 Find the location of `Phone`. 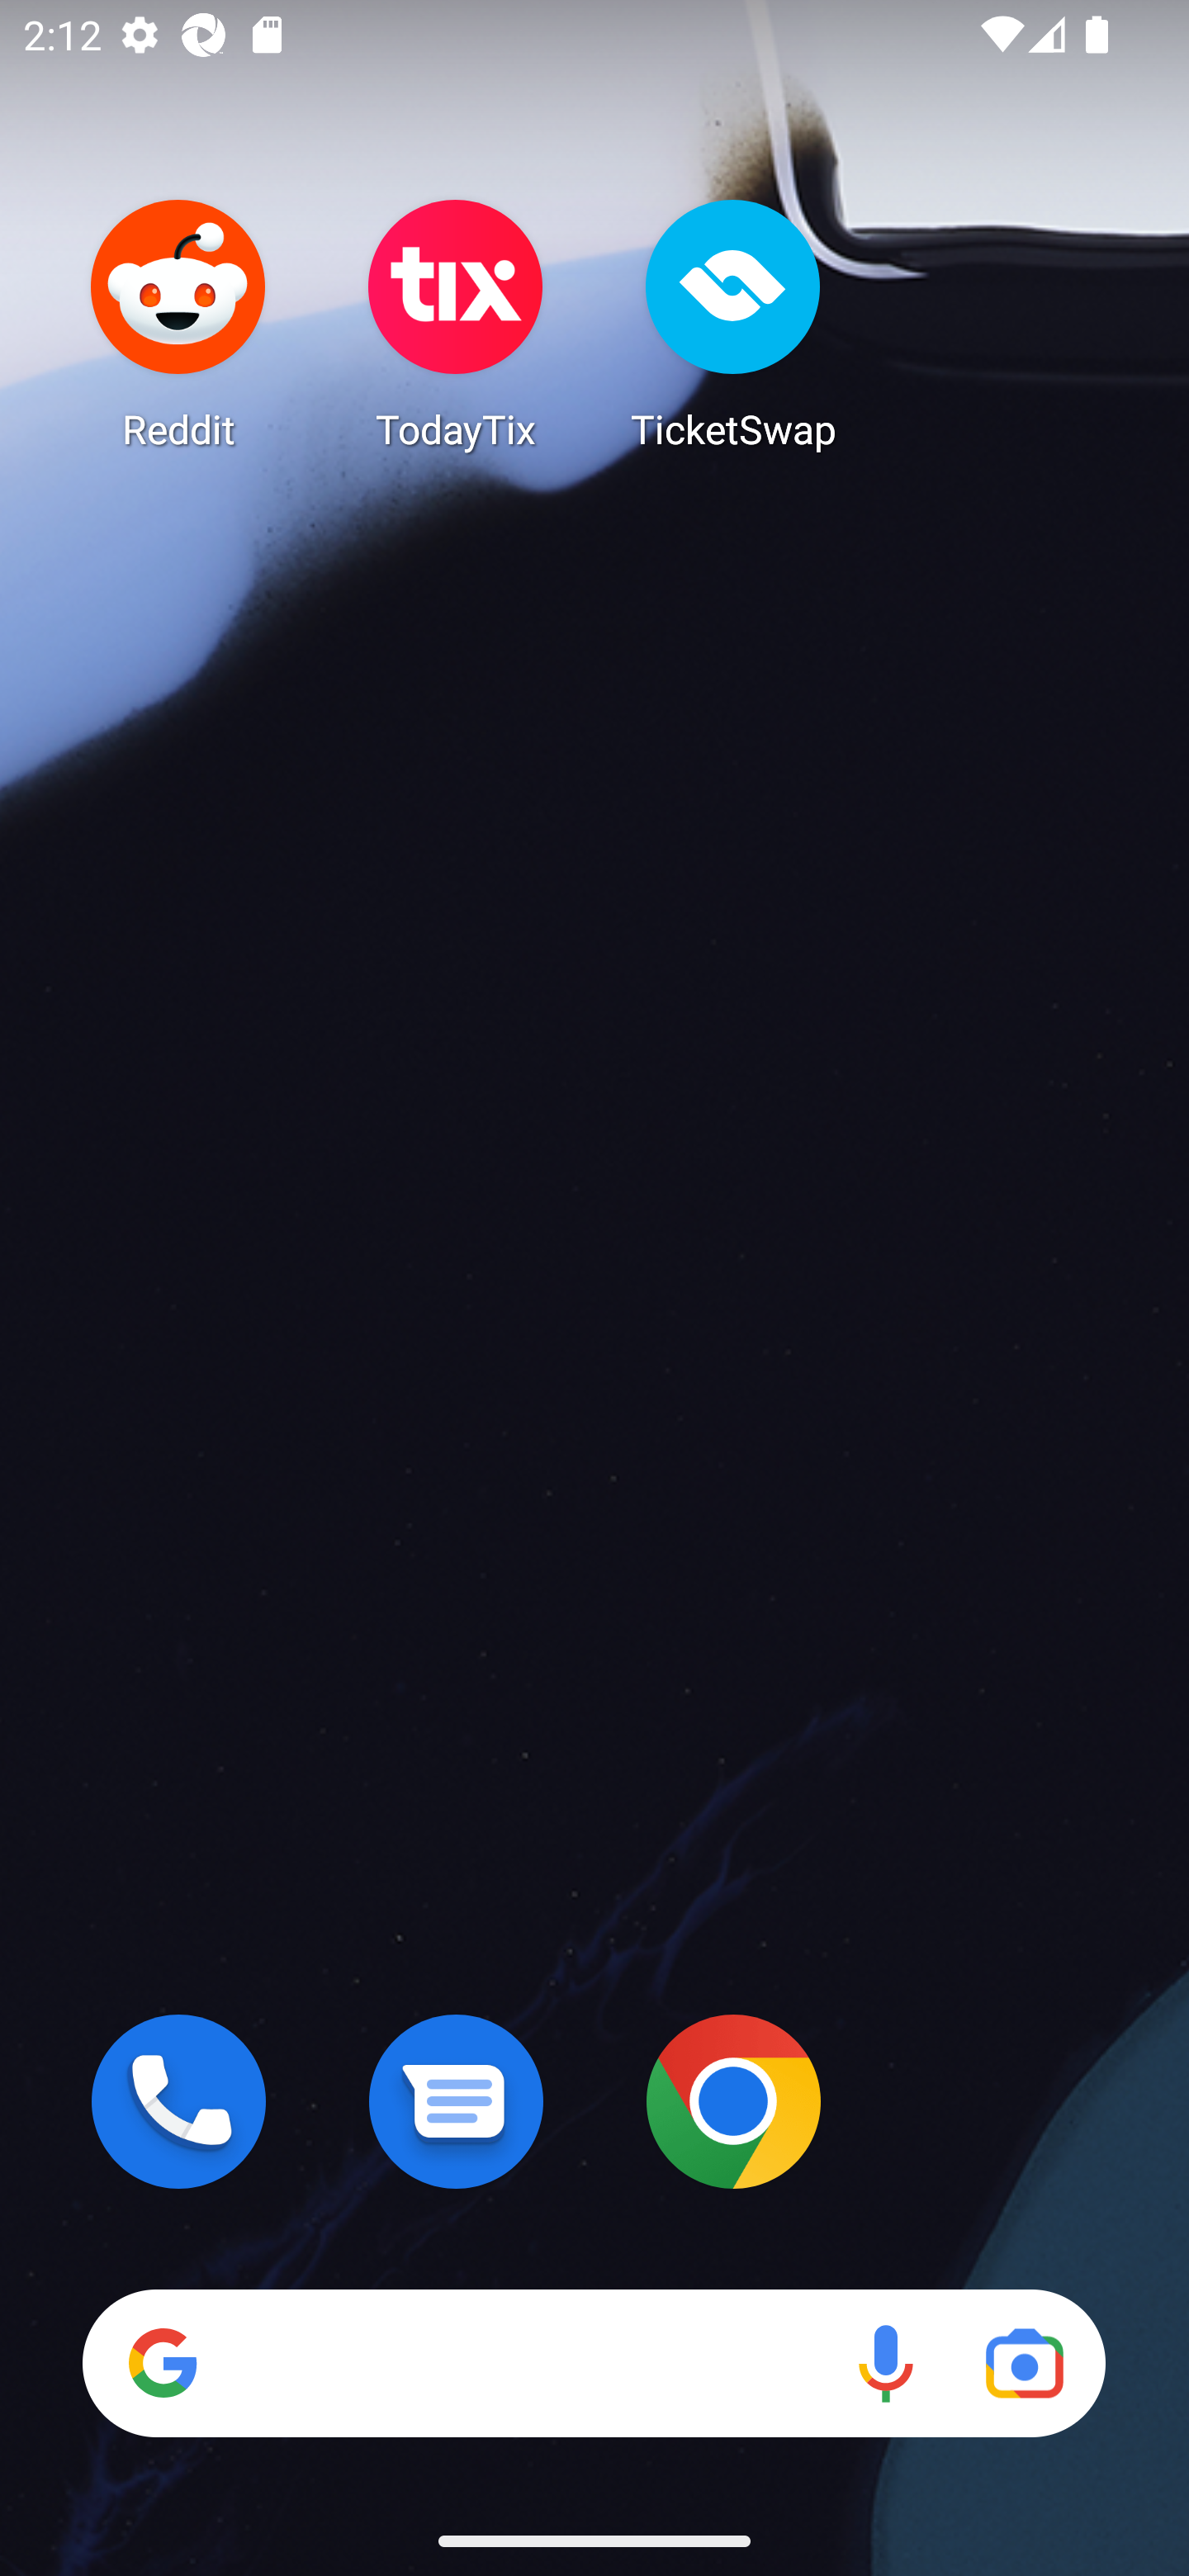

Phone is located at coordinates (178, 2101).